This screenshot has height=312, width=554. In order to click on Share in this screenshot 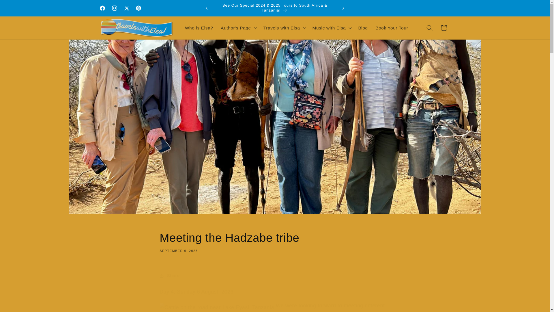, I will do `click(401, 8)`.